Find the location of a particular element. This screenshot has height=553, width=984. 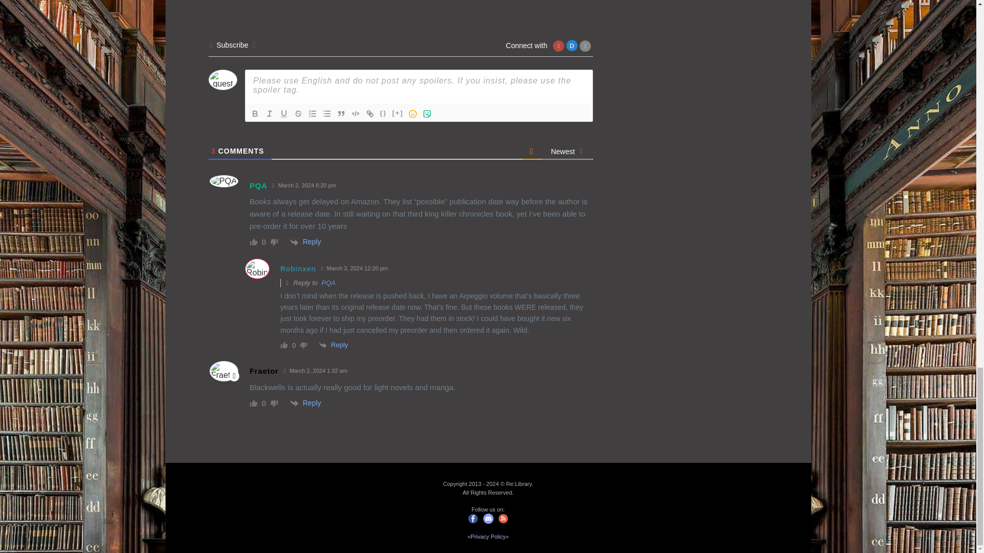

Bold is located at coordinates (255, 114).